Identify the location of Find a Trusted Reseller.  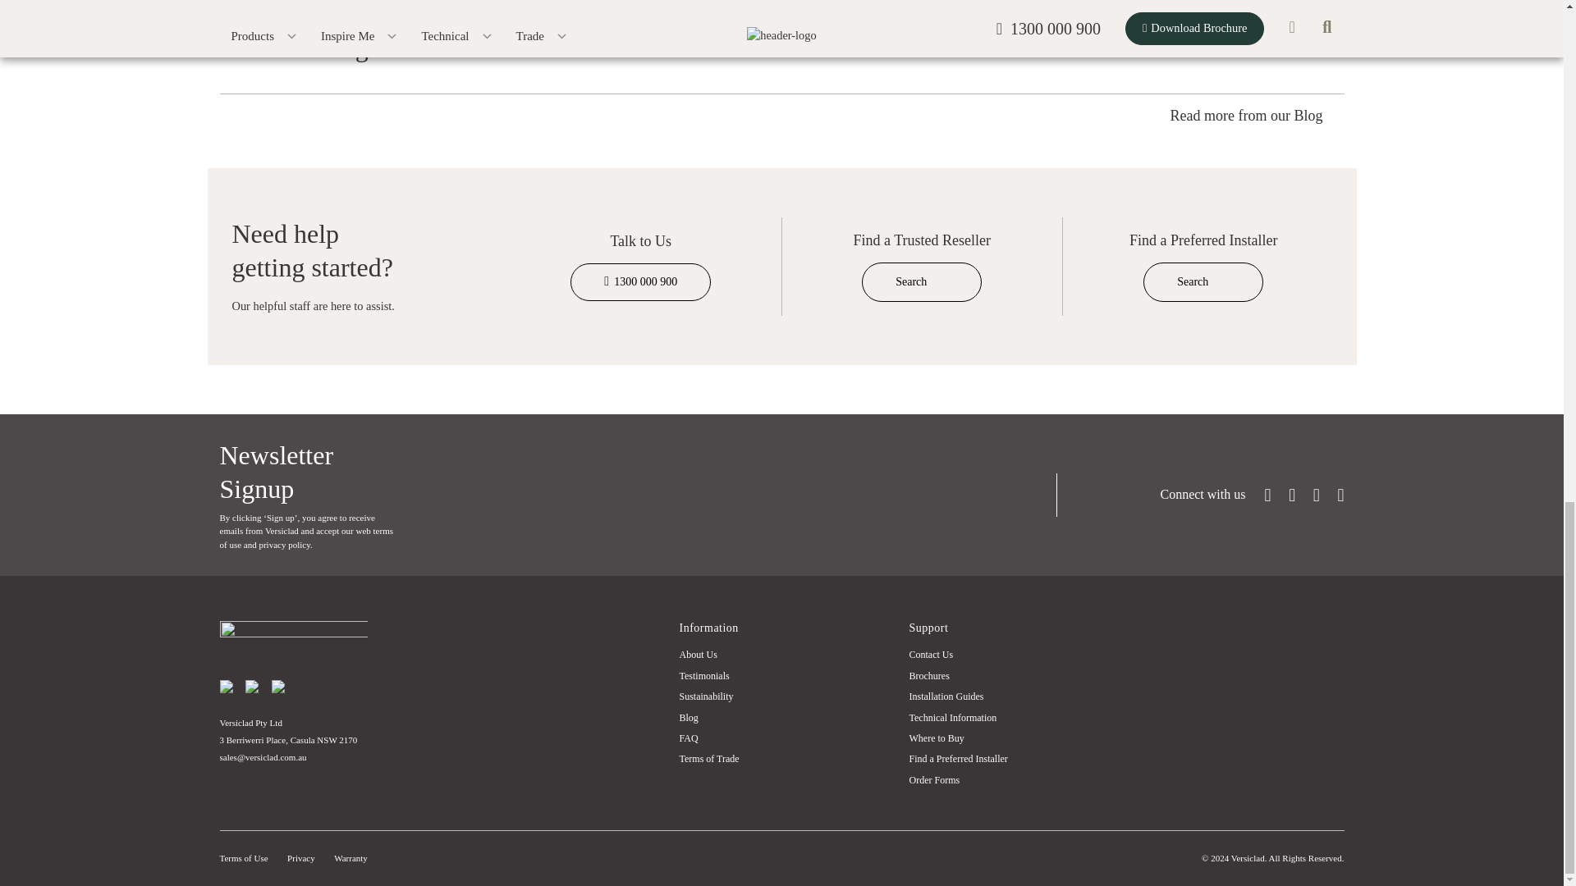
(922, 282).